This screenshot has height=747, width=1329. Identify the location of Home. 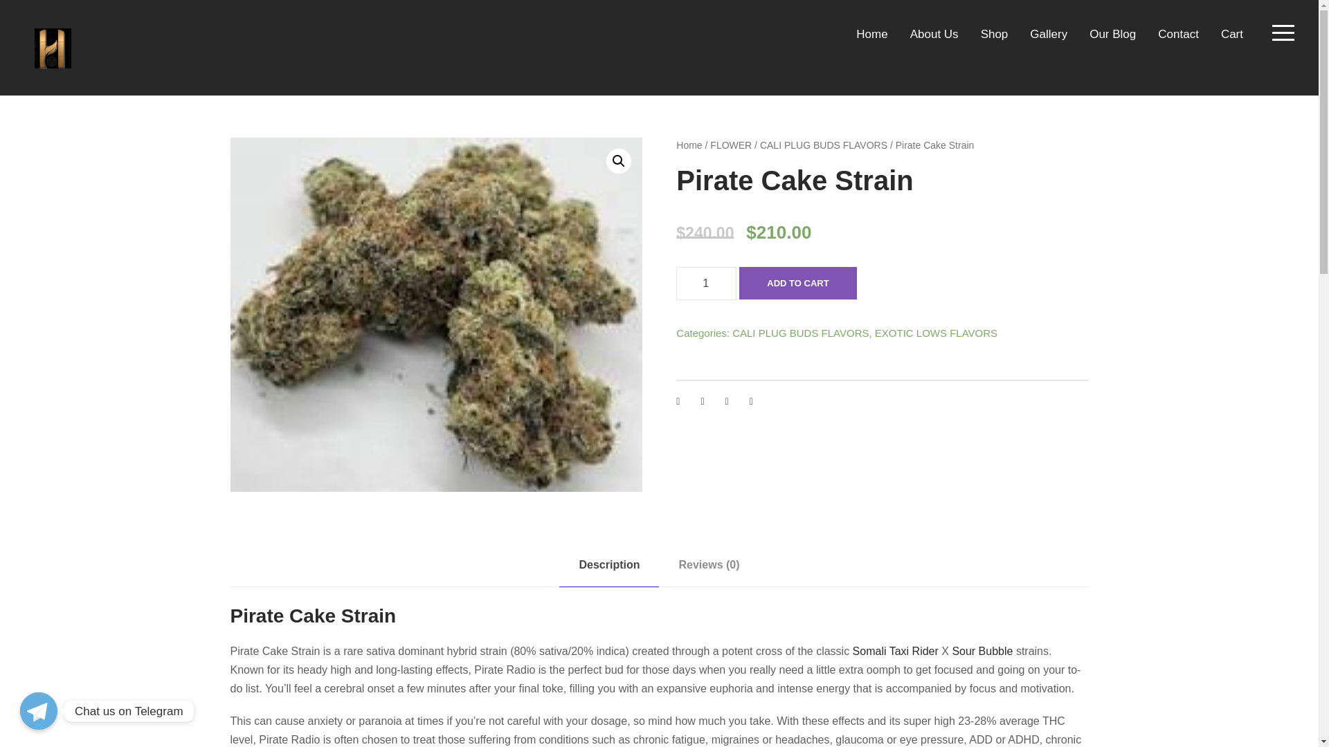
(689, 145).